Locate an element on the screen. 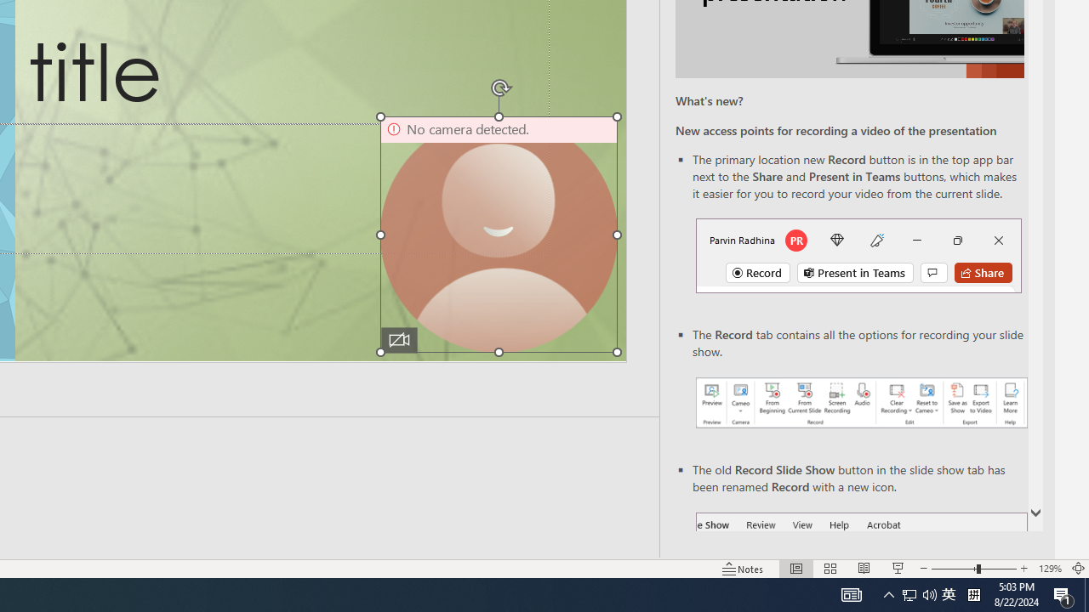 This screenshot has width=1089, height=612. Zoom is located at coordinates (973, 568).